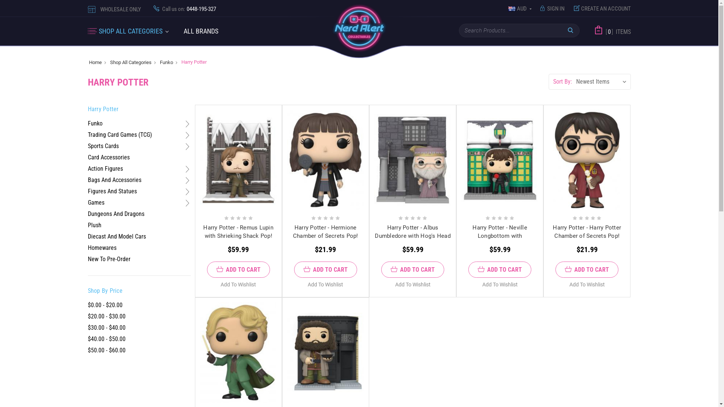 This screenshot has width=724, height=407. Describe the element at coordinates (114, 180) in the screenshot. I see `Bags And Accessories` at that location.